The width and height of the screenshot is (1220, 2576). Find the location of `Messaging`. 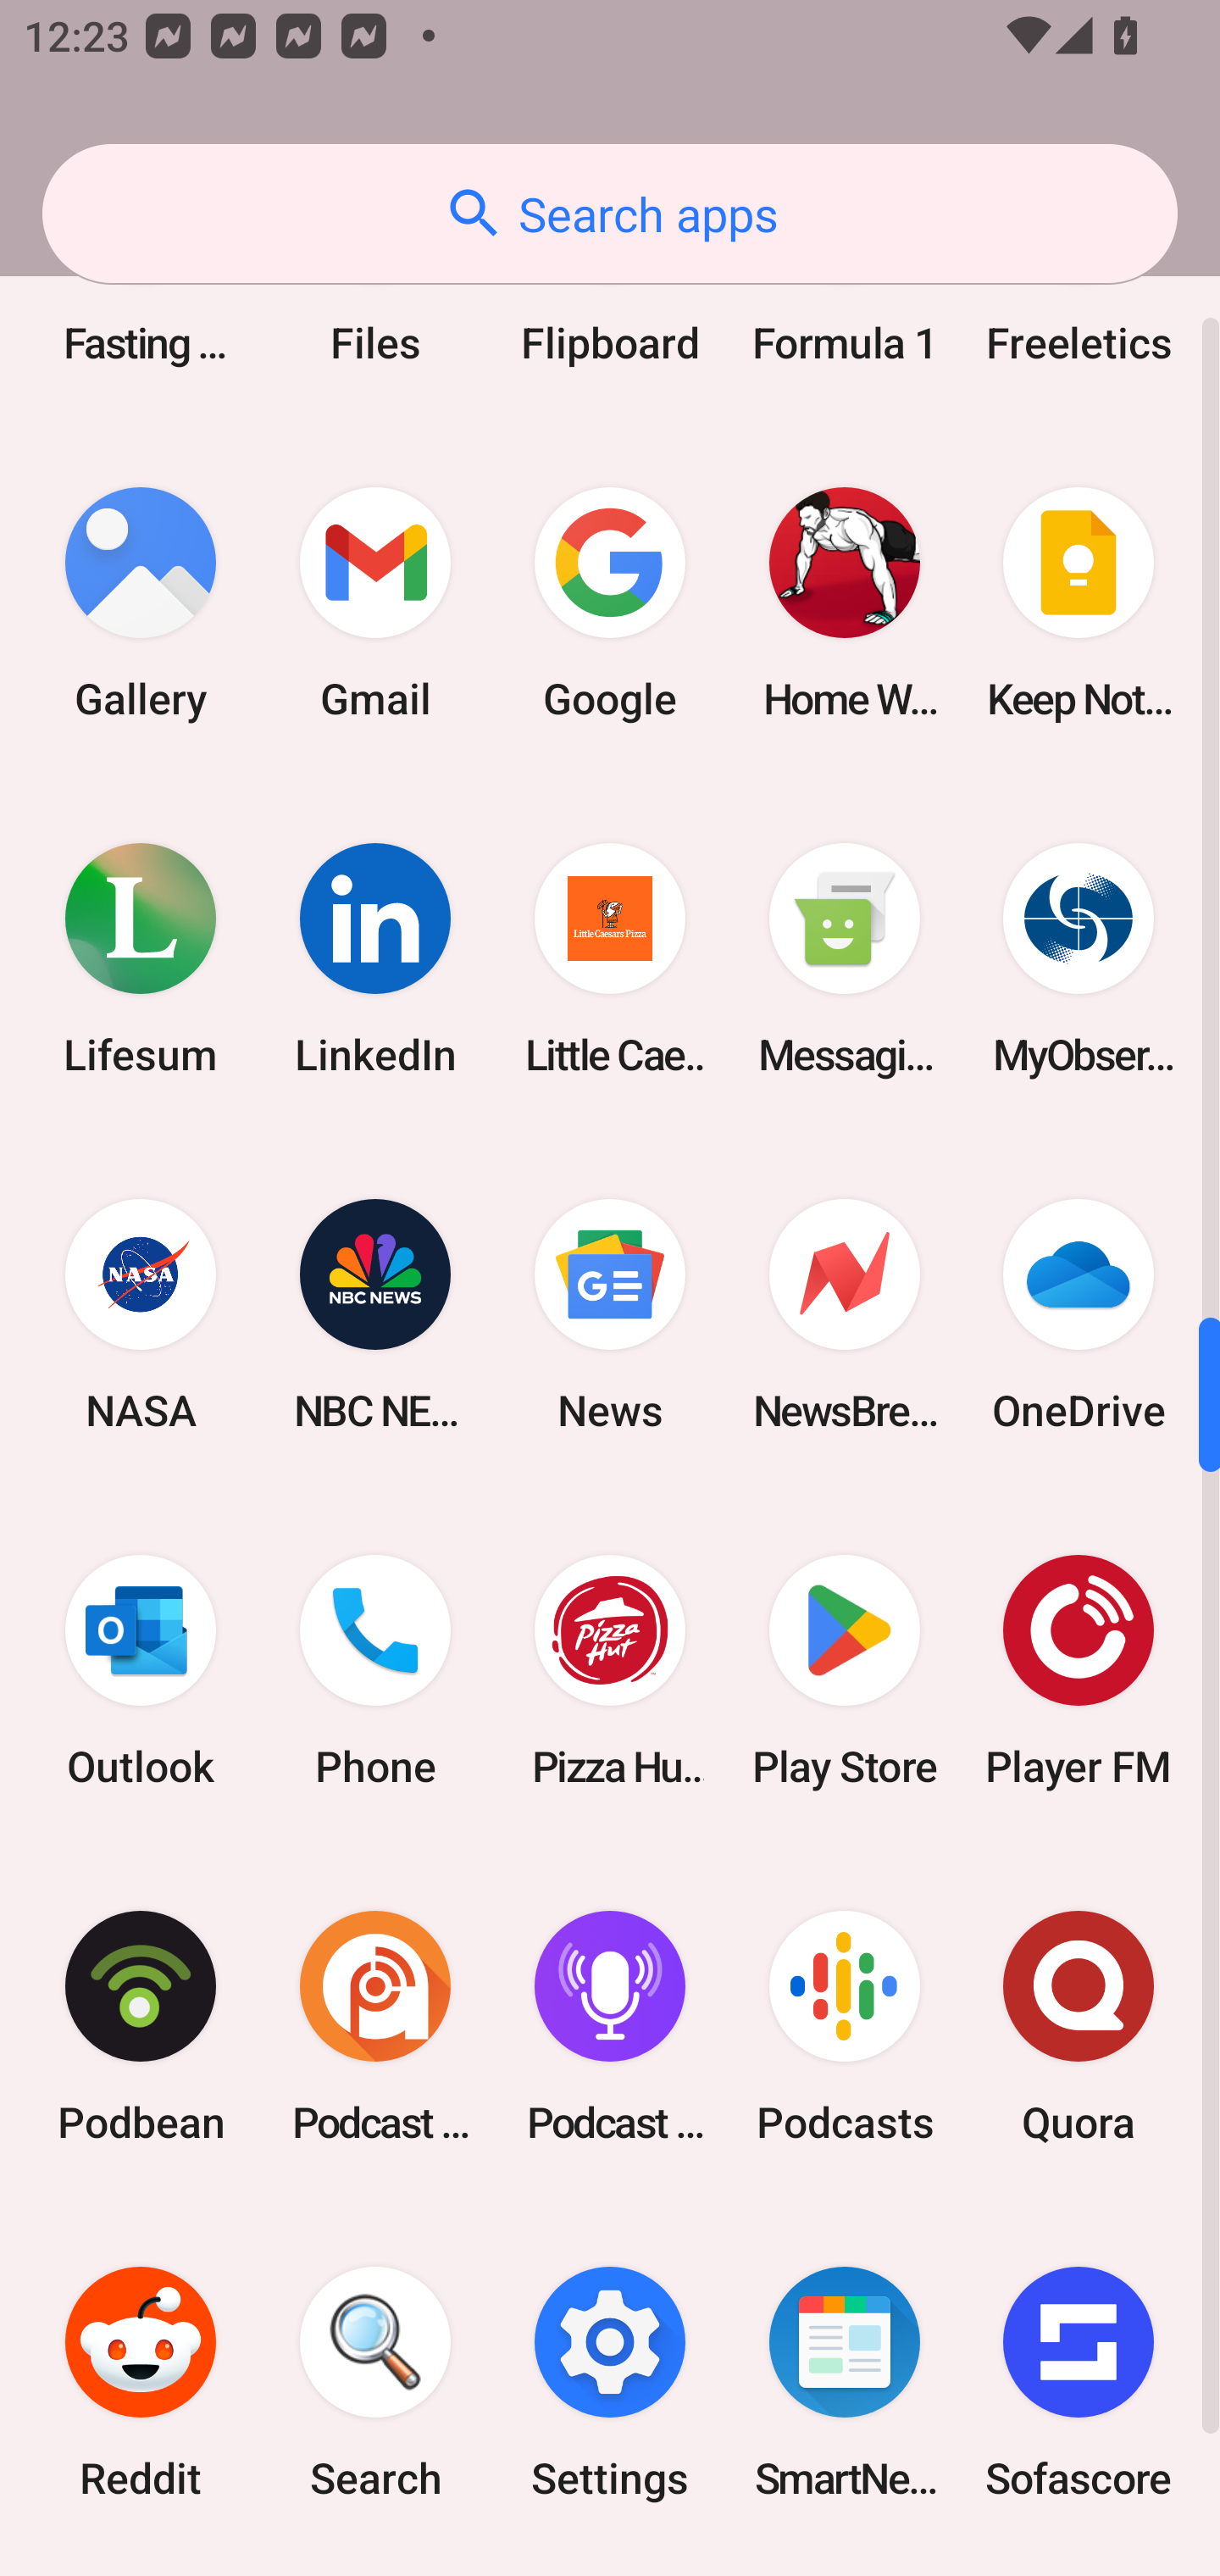

Messaging is located at coordinates (844, 958).